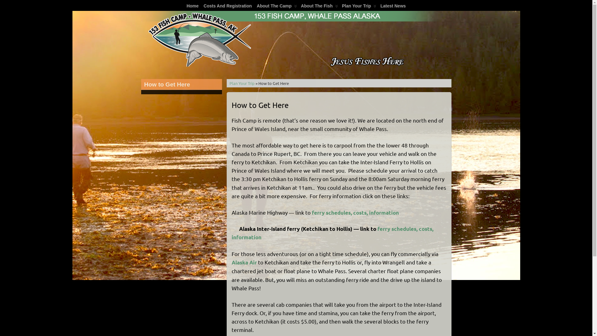 This screenshot has height=336, width=597. What do you see at coordinates (244, 263) in the screenshot?
I see `Alaska Air` at bounding box center [244, 263].